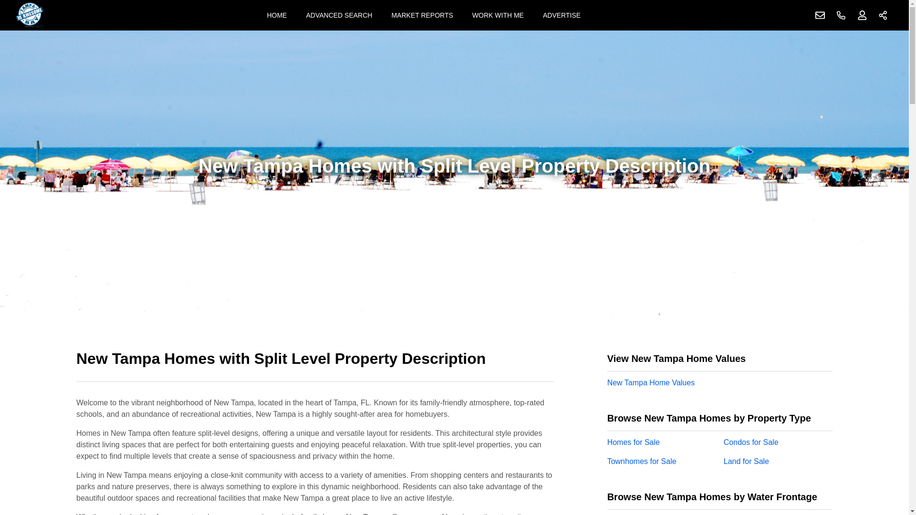 This screenshot has height=515, width=916. Describe the element at coordinates (498, 15) in the screenshot. I see `WORK WITH ME` at that location.